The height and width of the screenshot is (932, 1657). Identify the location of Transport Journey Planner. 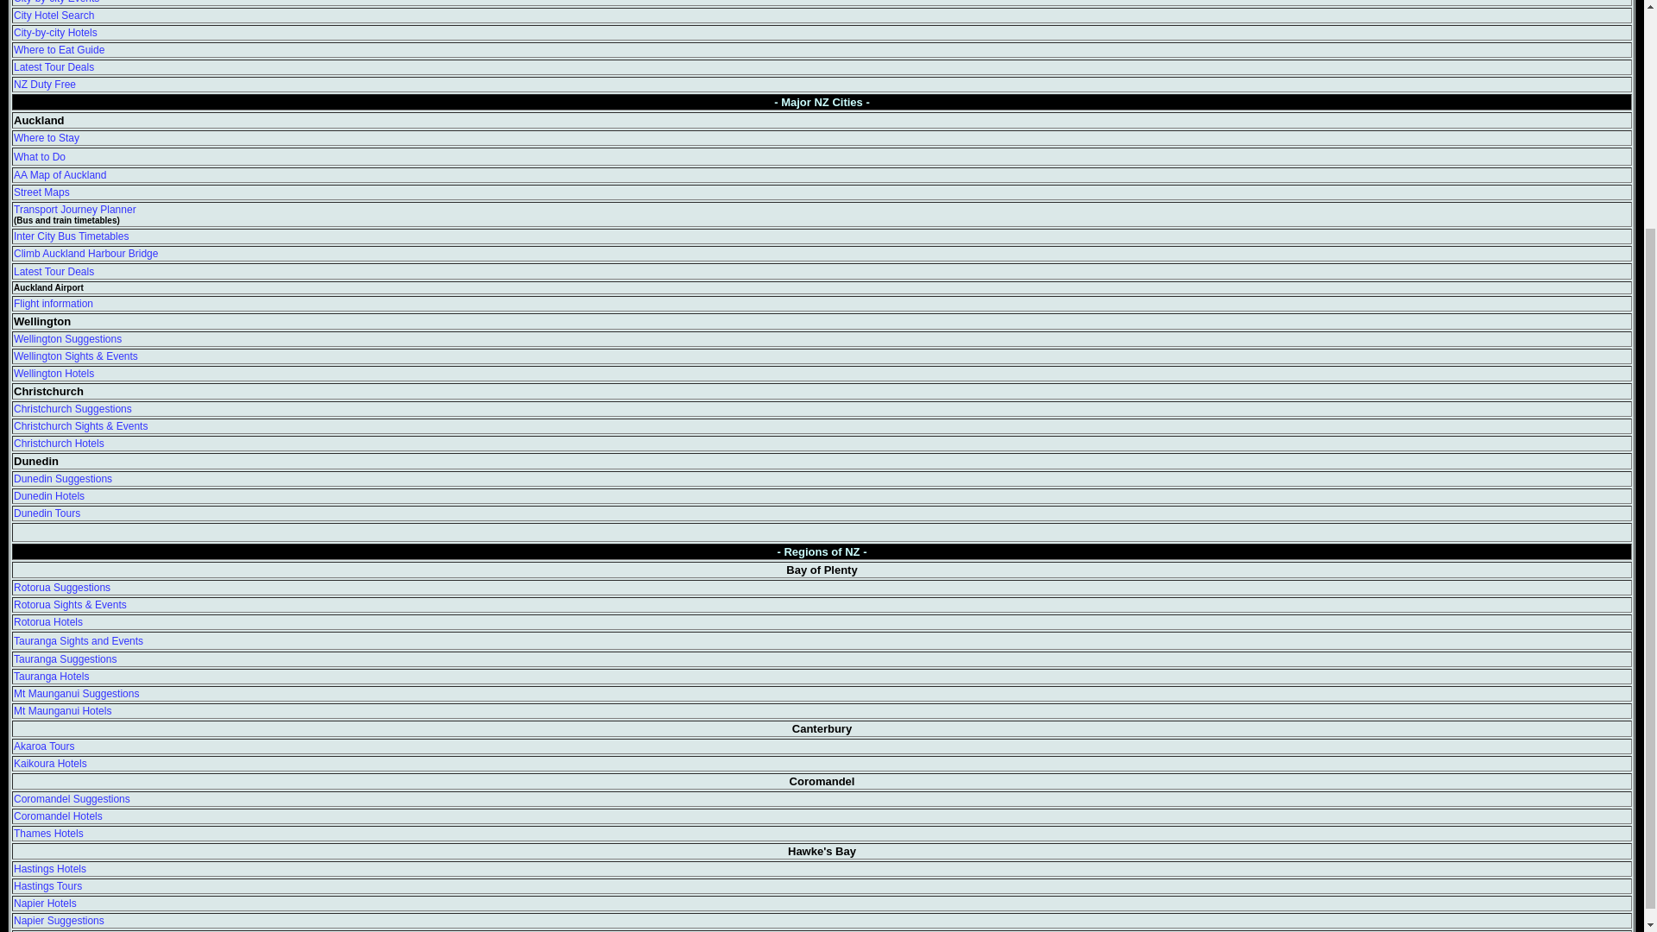
(74, 209).